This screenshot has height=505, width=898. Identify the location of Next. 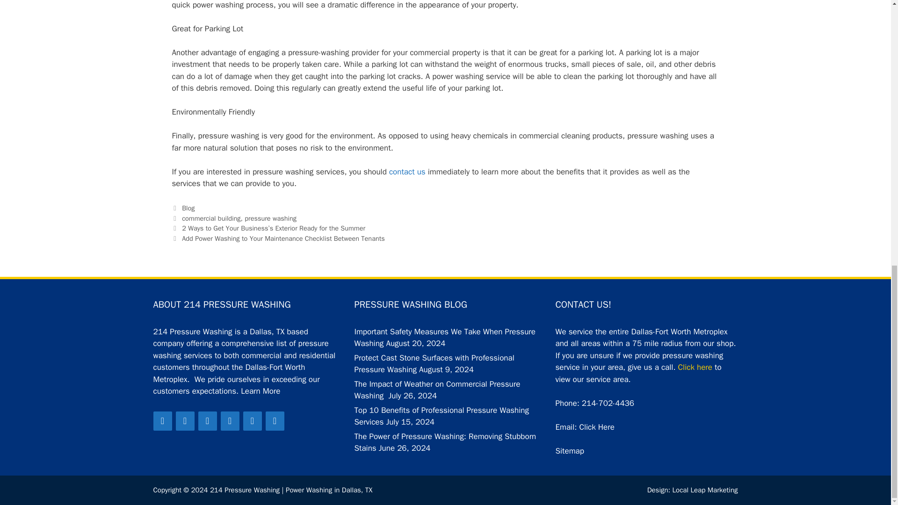
(279, 238).